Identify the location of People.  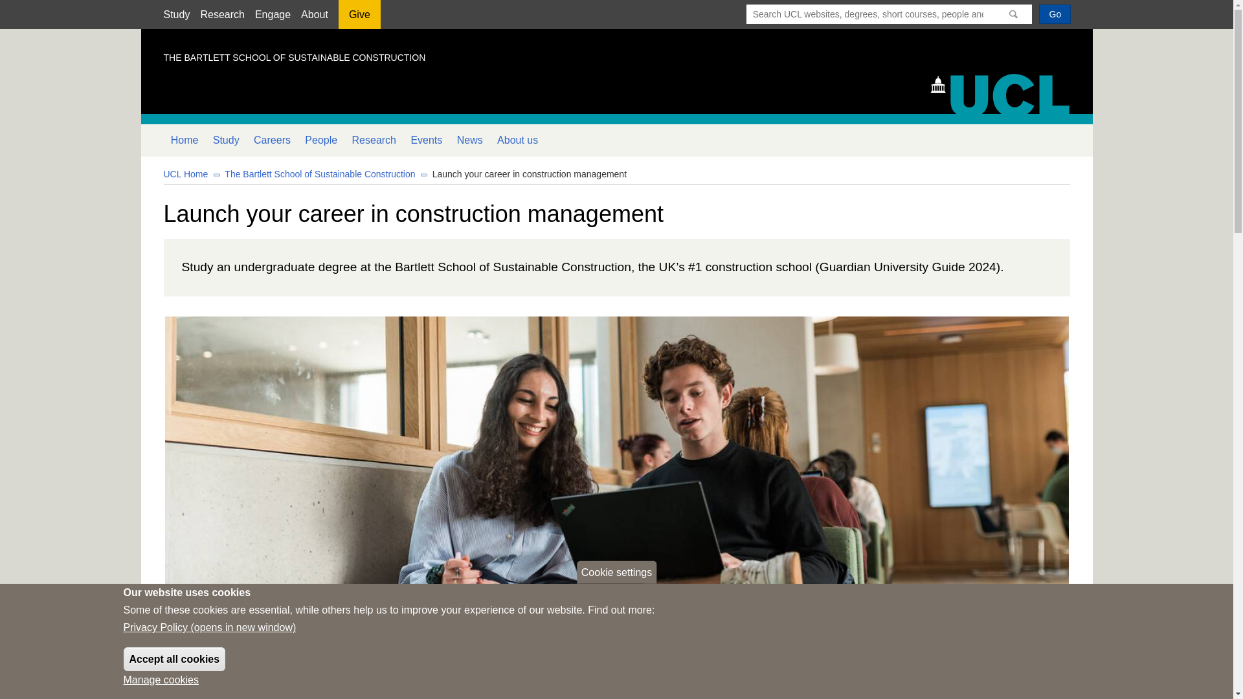
(321, 140).